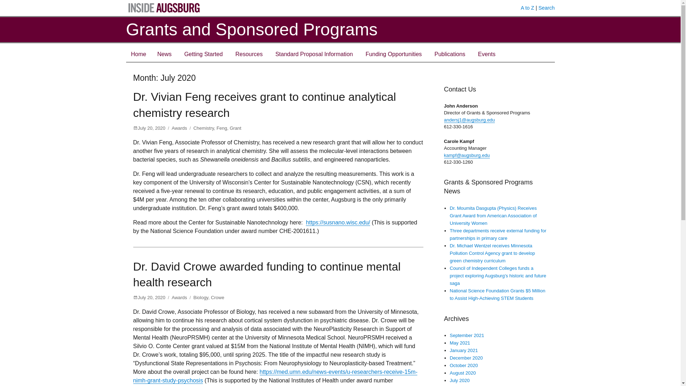 The width and height of the screenshot is (686, 386). I want to click on Standard Proposal Information, so click(314, 54).